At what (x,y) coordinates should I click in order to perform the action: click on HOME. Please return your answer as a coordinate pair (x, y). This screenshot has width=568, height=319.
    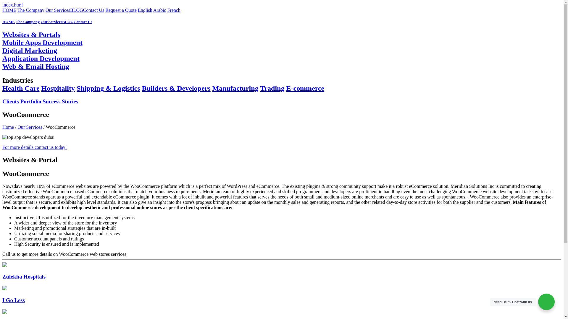
    Looking at the image, I should click on (8, 22).